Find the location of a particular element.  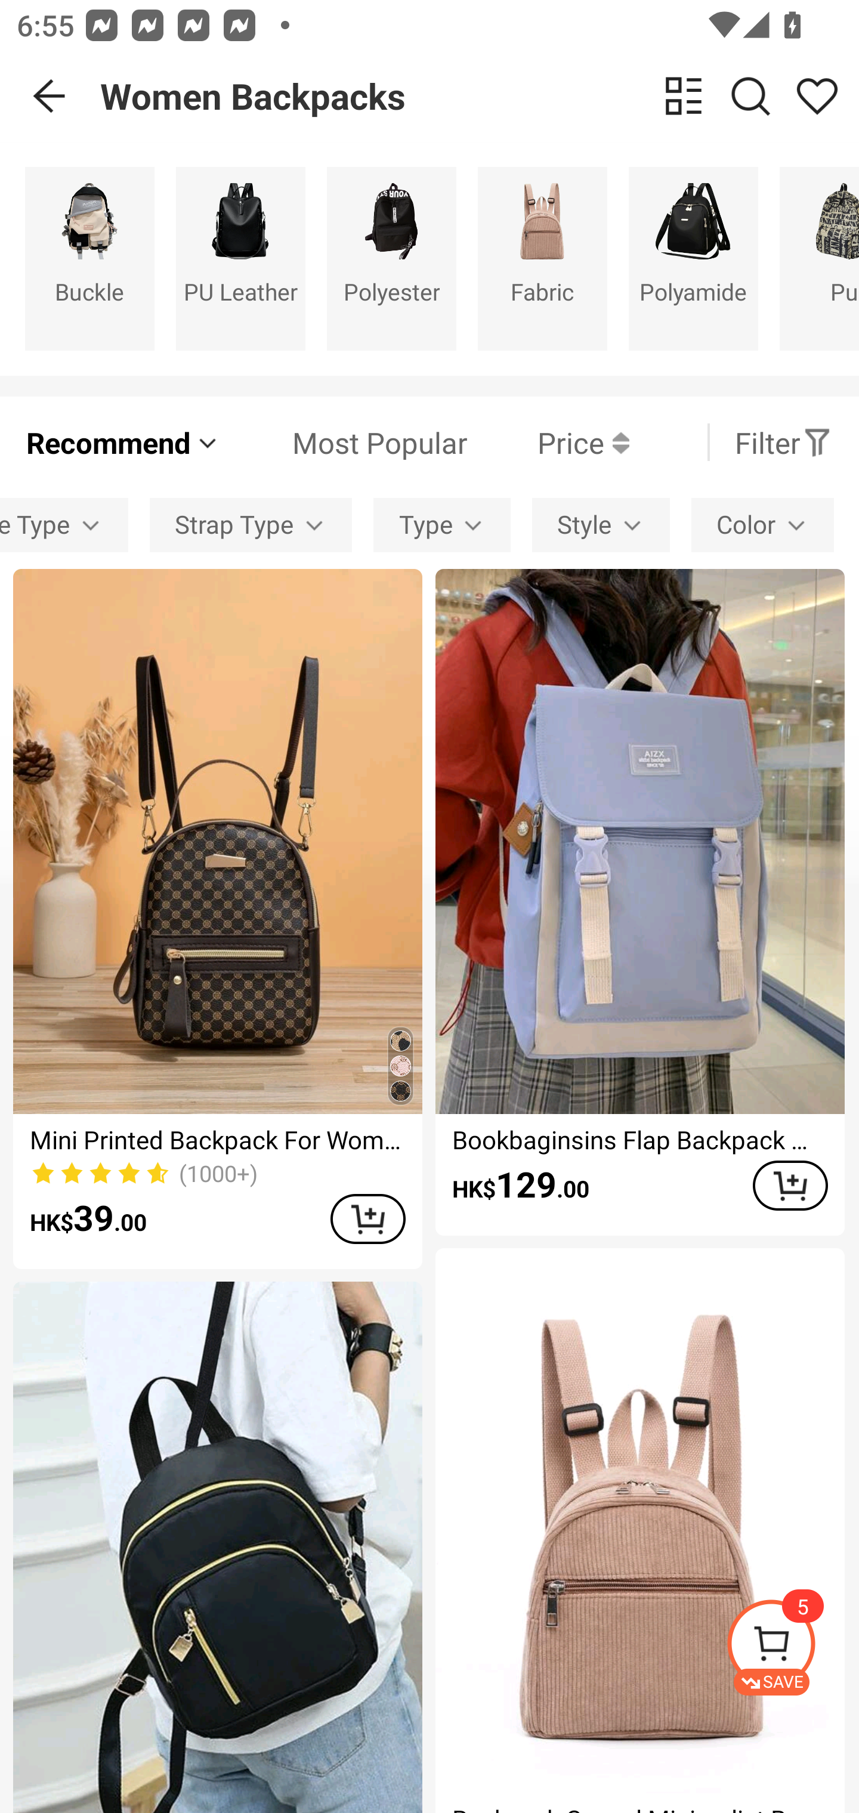

Pu is located at coordinates (820, 258).